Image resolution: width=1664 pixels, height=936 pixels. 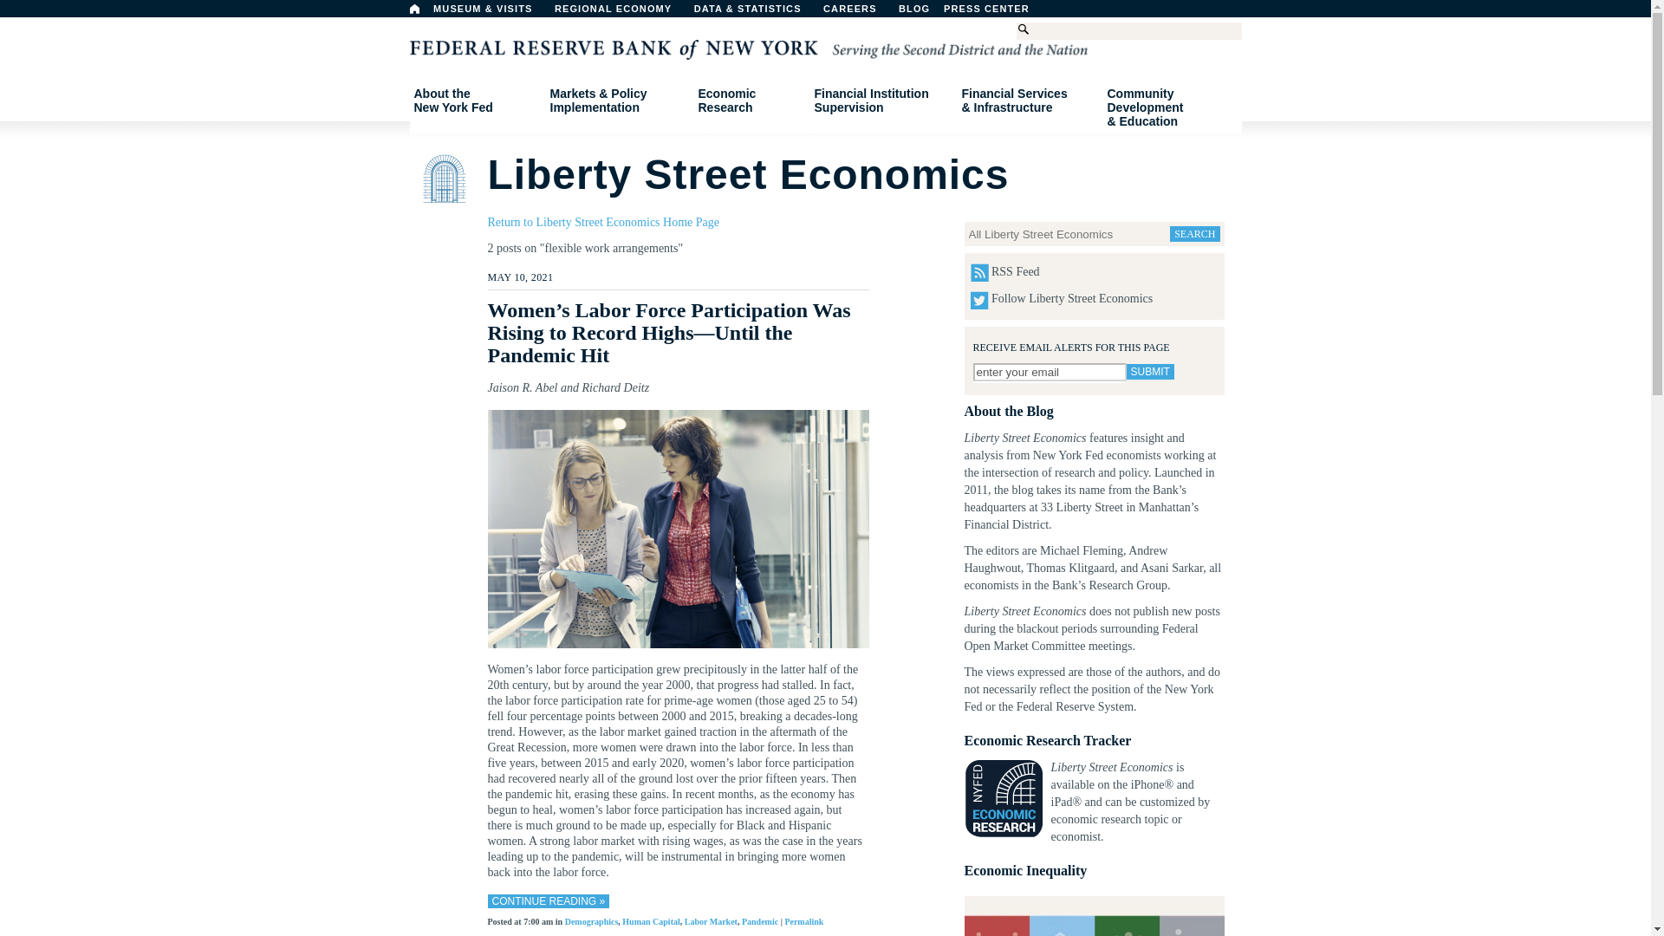 I want to click on CAREERS, so click(x=859, y=13).